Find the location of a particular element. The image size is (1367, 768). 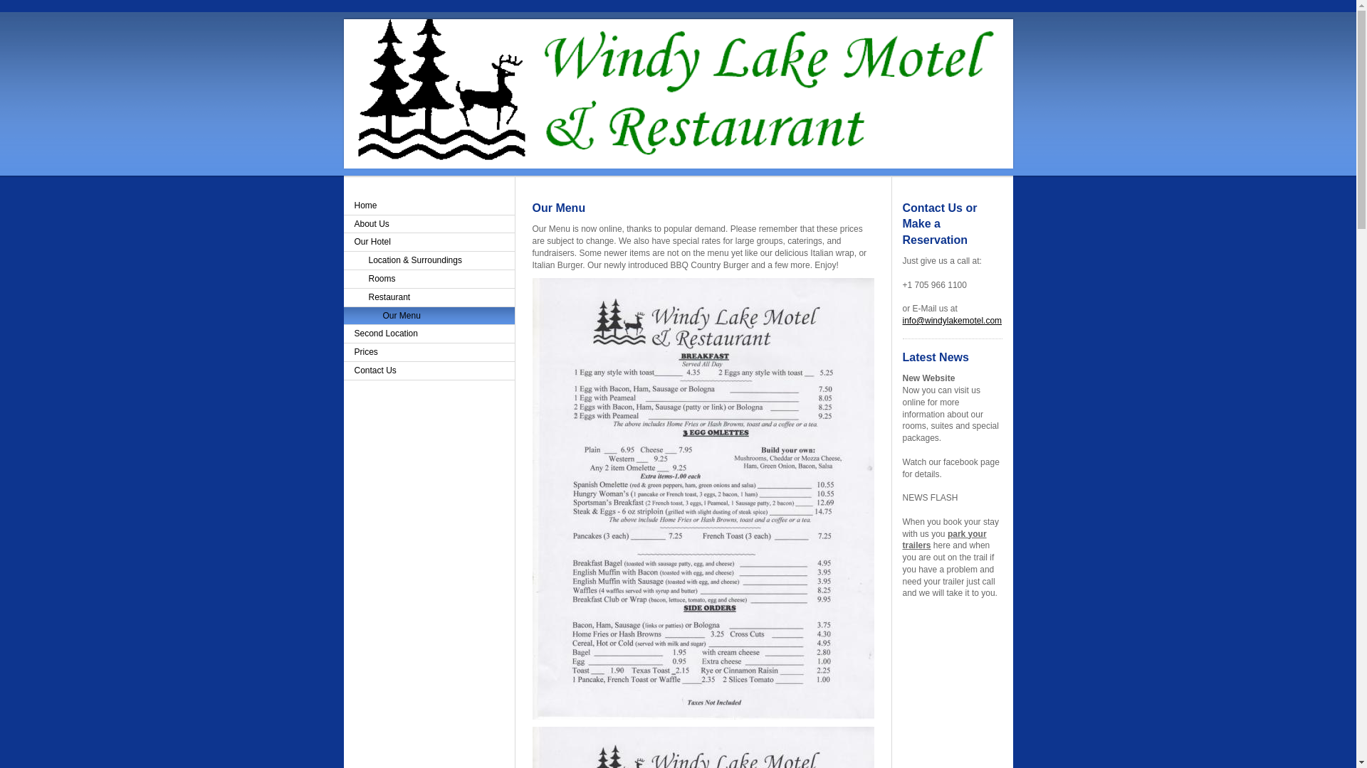

Our Hotel is located at coordinates (428, 242).